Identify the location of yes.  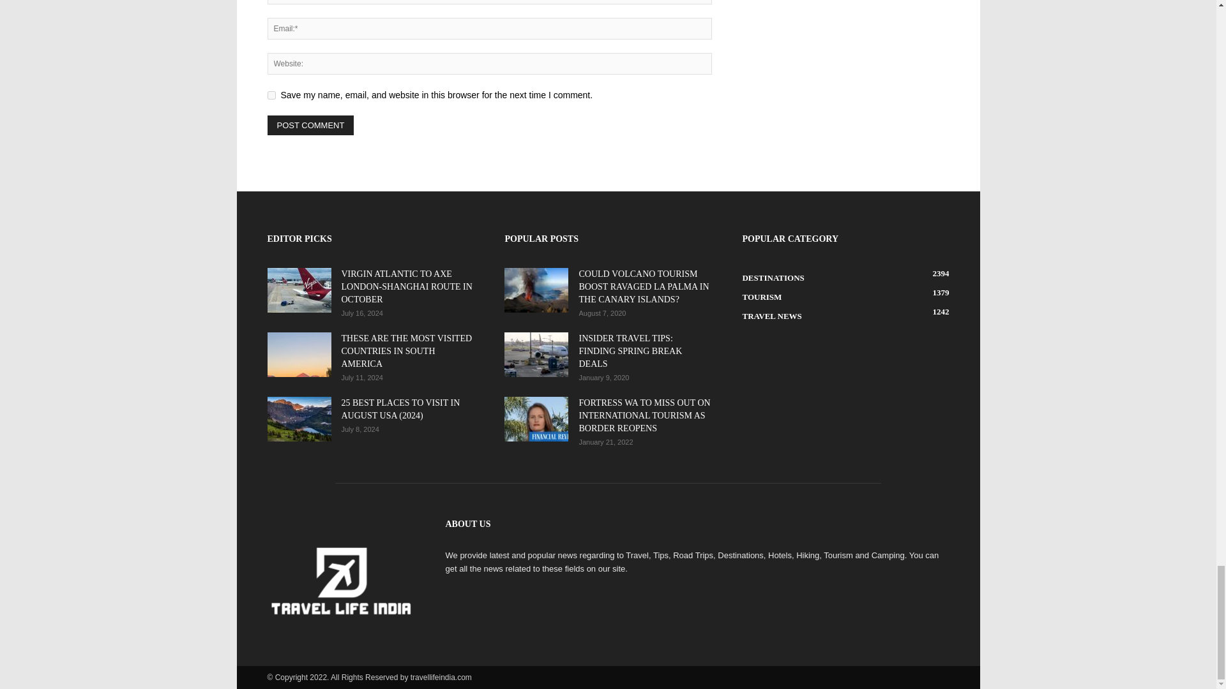
(271, 94).